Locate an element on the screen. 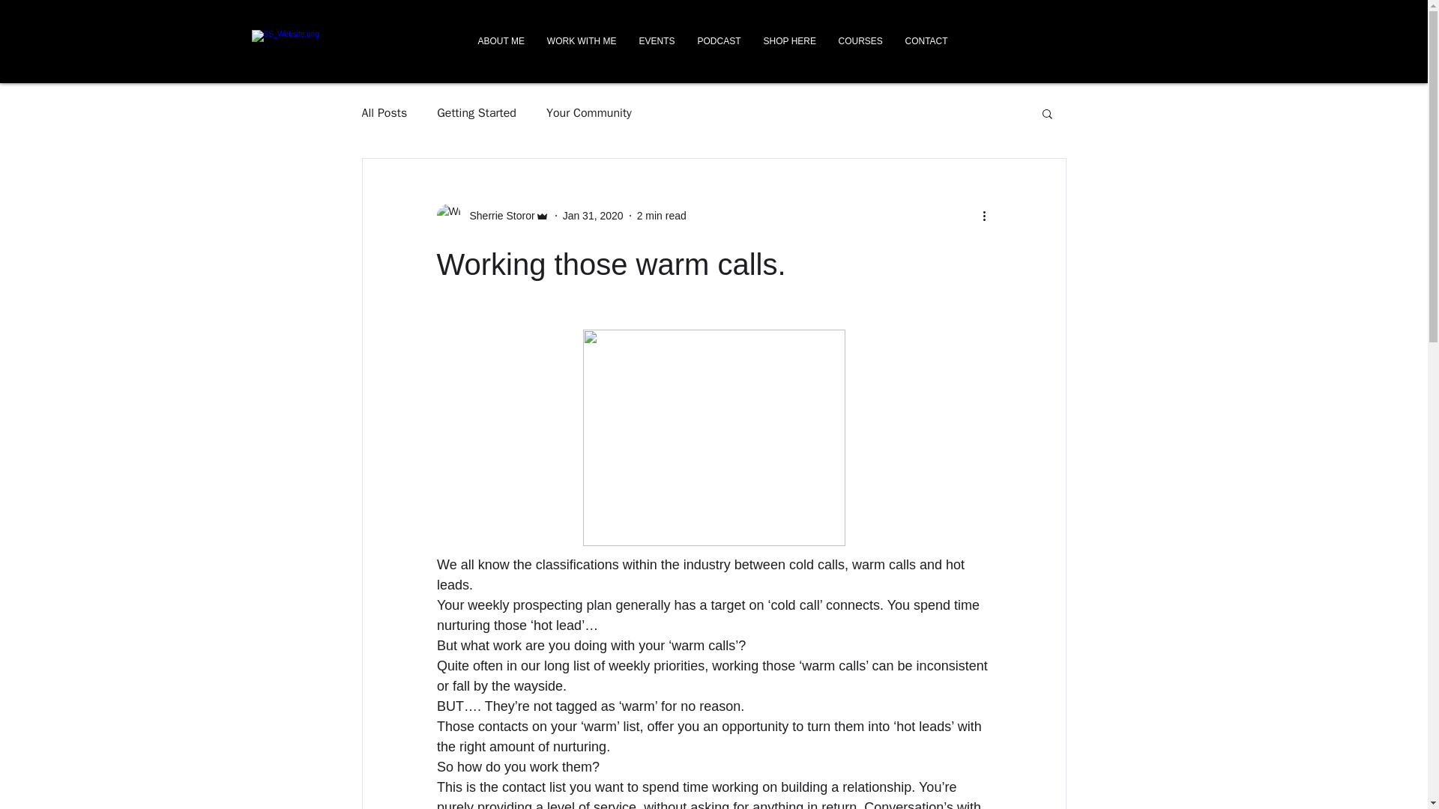  ABOUT ME is located at coordinates (501, 40).